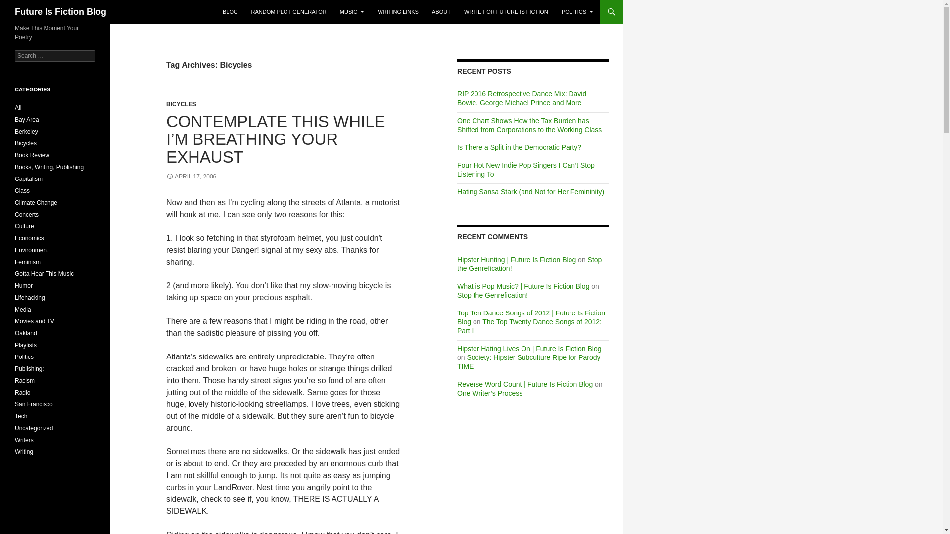  Describe the element at coordinates (577, 12) in the screenshot. I see `POLITICS` at that location.